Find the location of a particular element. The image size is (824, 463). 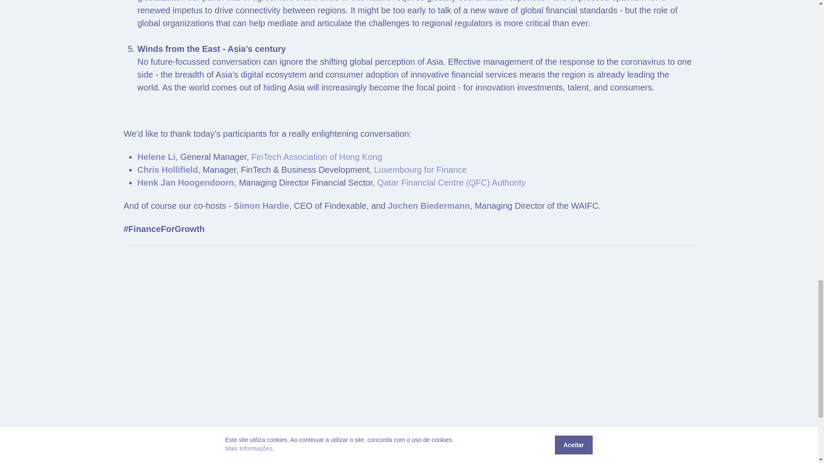

Simon Hardie is located at coordinates (261, 206).